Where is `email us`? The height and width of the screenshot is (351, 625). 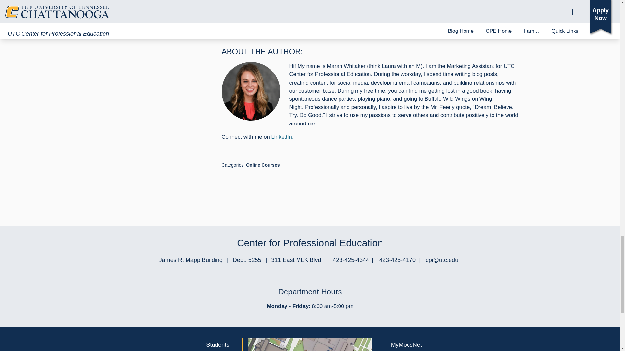 email us is located at coordinates (442, 260).